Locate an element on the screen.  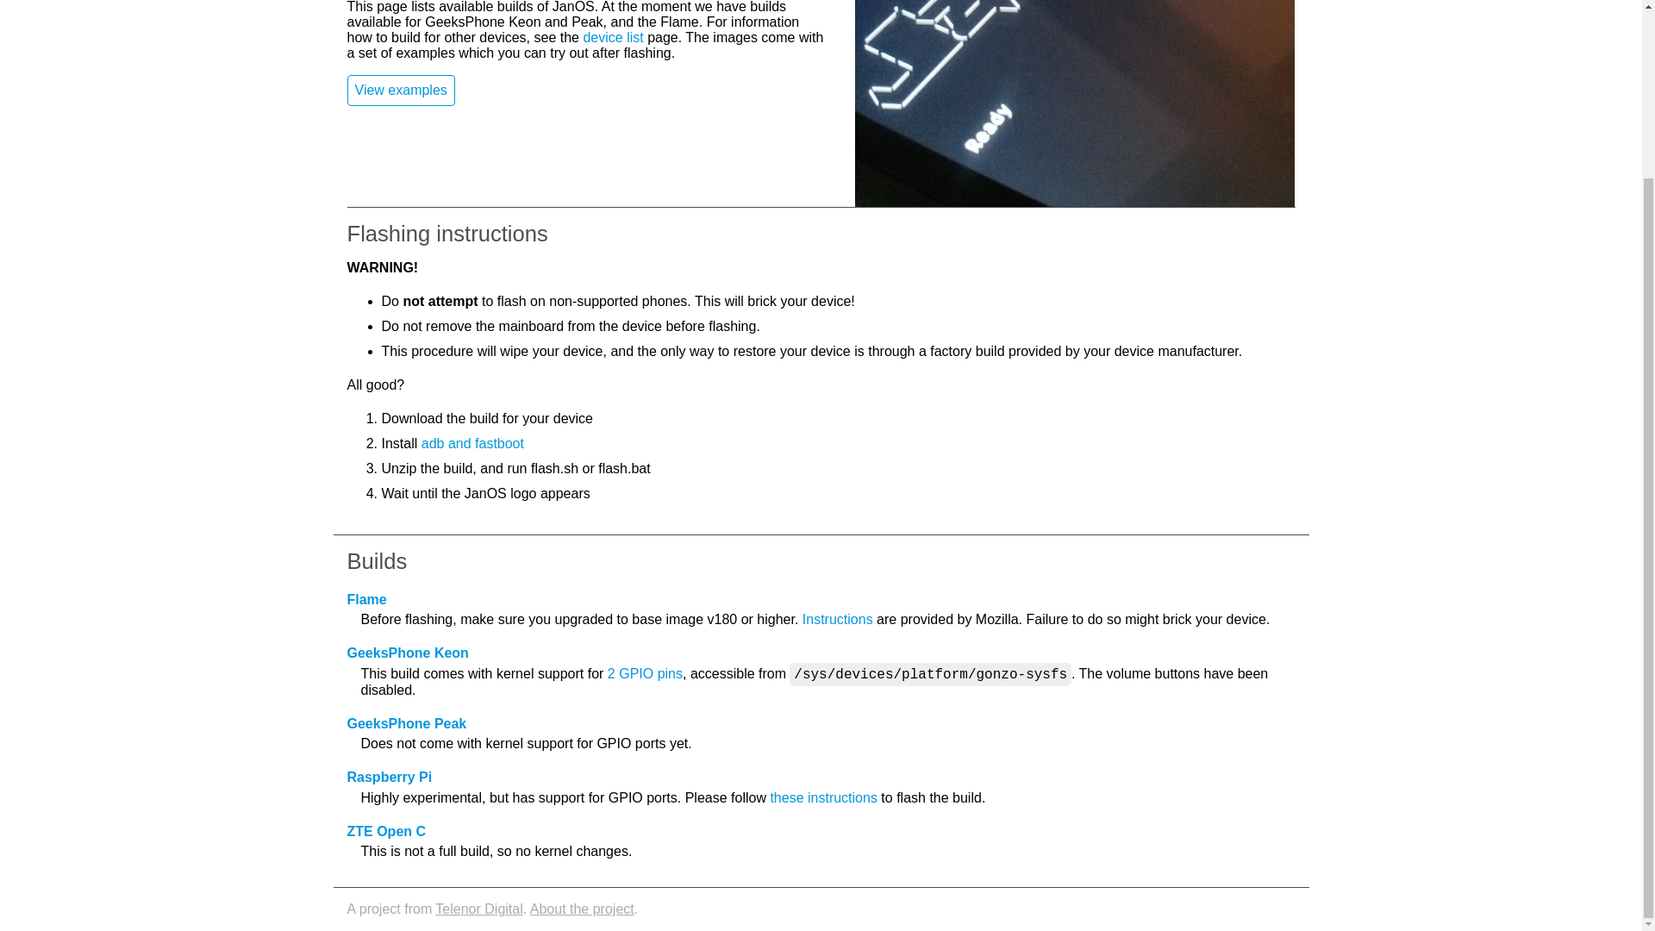
adb and fastboot is located at coordinates (472, 443).